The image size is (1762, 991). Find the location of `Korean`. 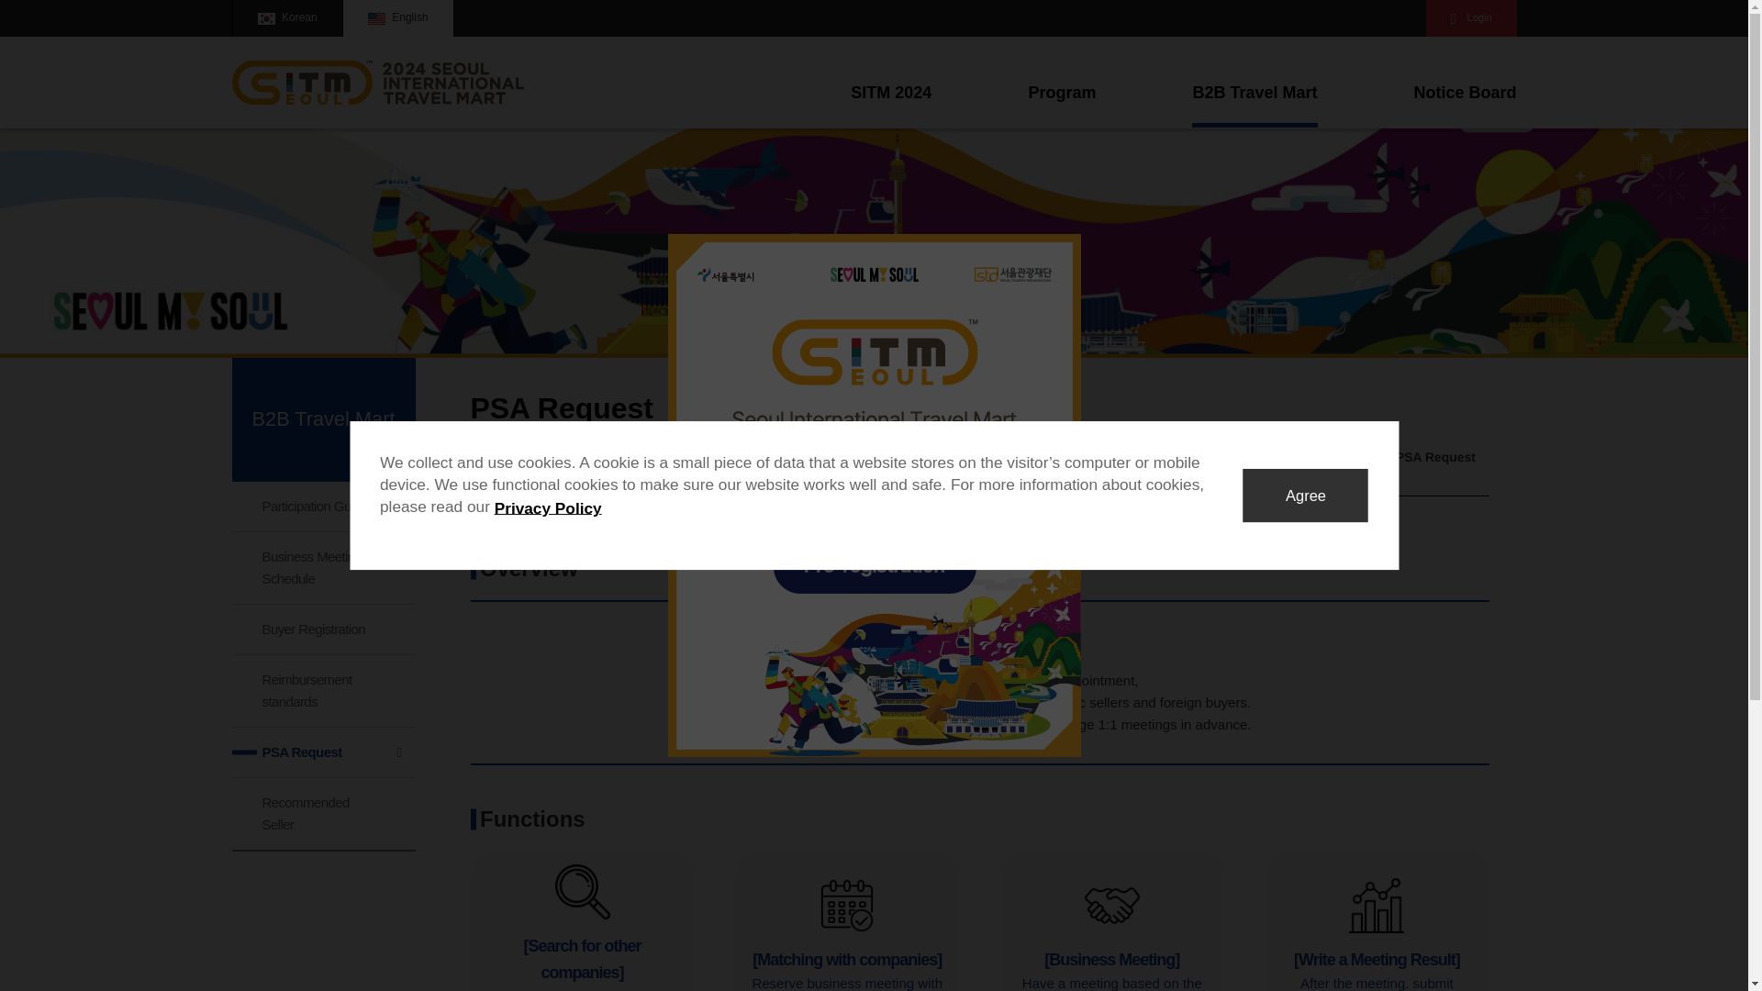

Korean is located at coordinates (286, 18).